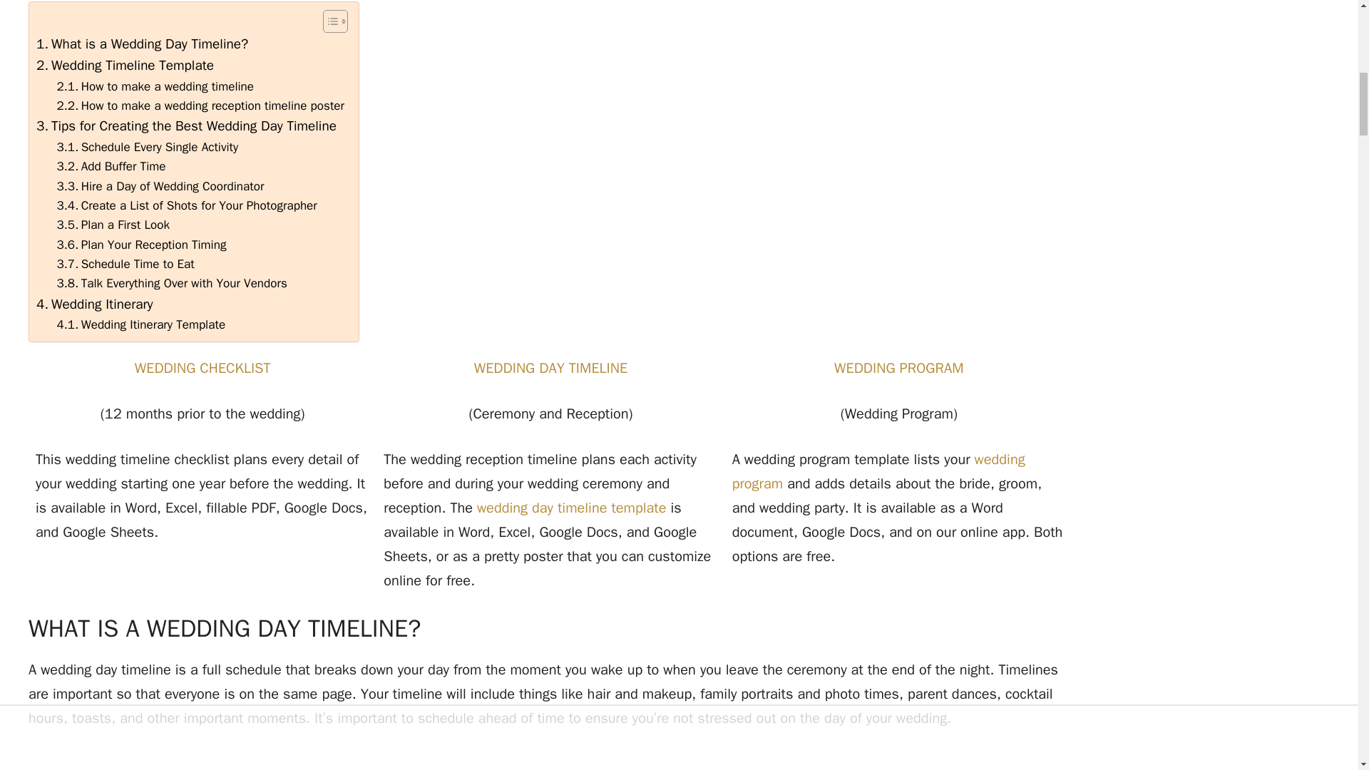 Image resolution: width=1369 pixels, height=770 pixels. Describe the element at coordinates (160, 187) in the screenshot. I see `Hire a Day of Wedding Coordinator` at that location.